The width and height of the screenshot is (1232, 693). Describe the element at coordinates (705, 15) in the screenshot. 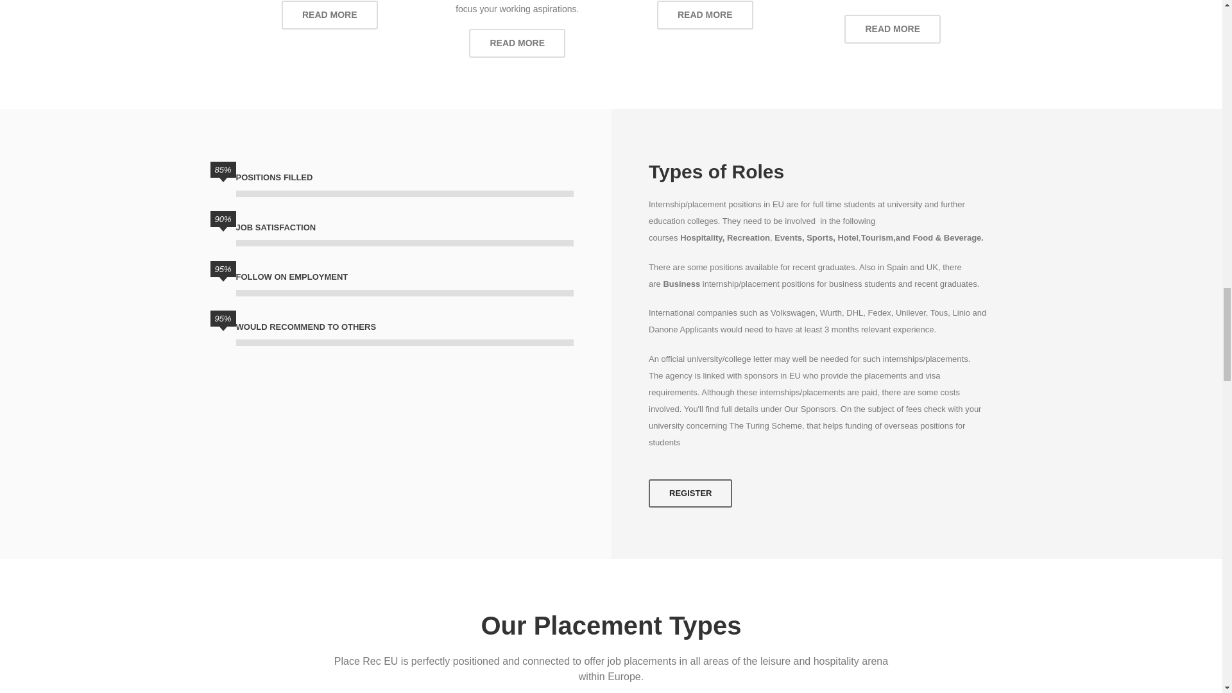

I see `READ MORE` at that location.